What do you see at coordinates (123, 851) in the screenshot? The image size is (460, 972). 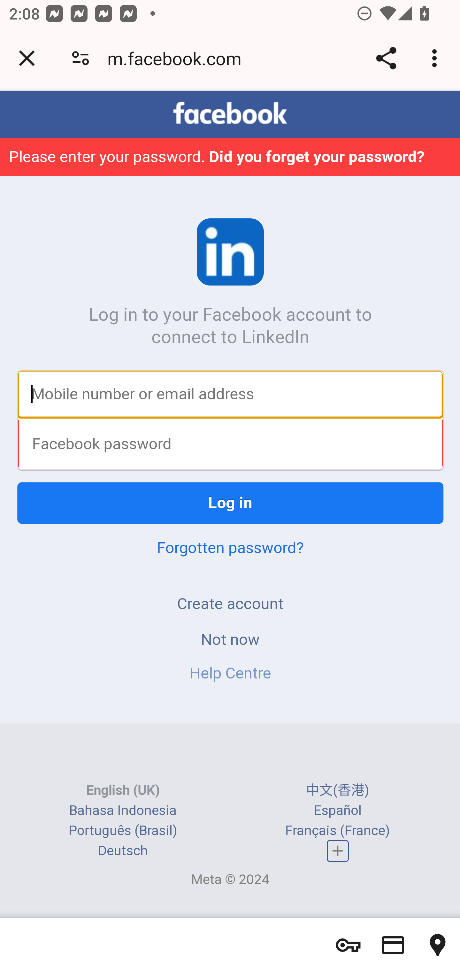 I see `Deutsch` at bounding box center [123, 851].